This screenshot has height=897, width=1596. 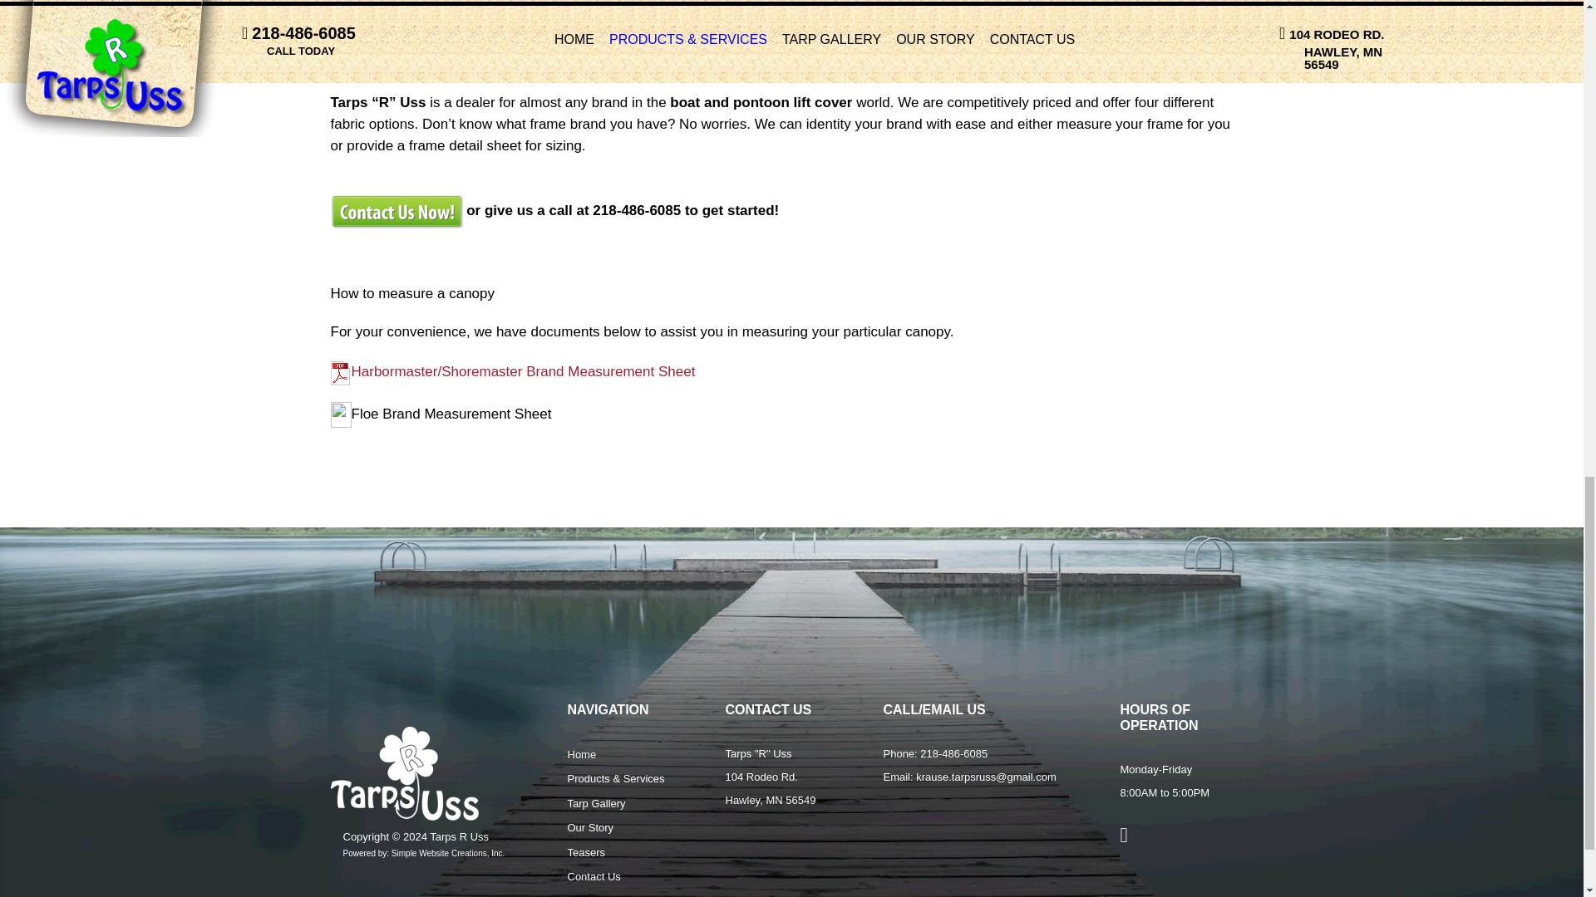 What do you see at coordinates (594, 875) in the screenshot?
I see `Contact Us` at bounding box center [594, 875].